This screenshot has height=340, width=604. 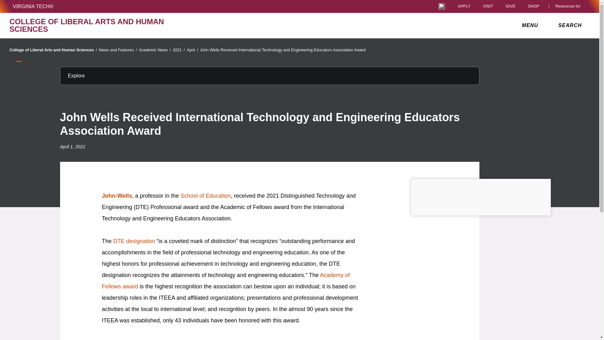 What do you see at coordinates (104, 25) in the screenshot?
I see `COLLEGE OF LIBERAL ARTS AND HUMAN SCIENCES` at bounding box center [104, 25].